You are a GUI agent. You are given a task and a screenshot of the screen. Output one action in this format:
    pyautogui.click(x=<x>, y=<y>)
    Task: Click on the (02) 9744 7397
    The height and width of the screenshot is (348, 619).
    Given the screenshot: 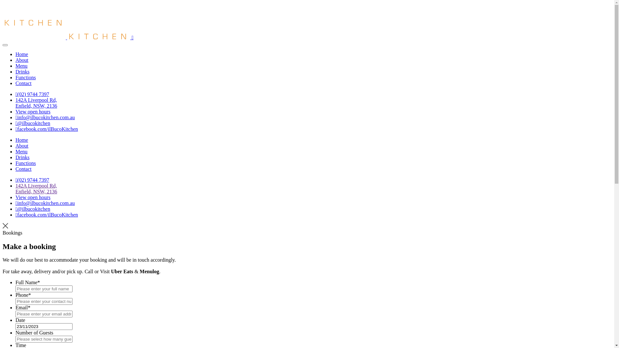 What is the action you would take?
    pyautogui.click(x=32, y=180)
    